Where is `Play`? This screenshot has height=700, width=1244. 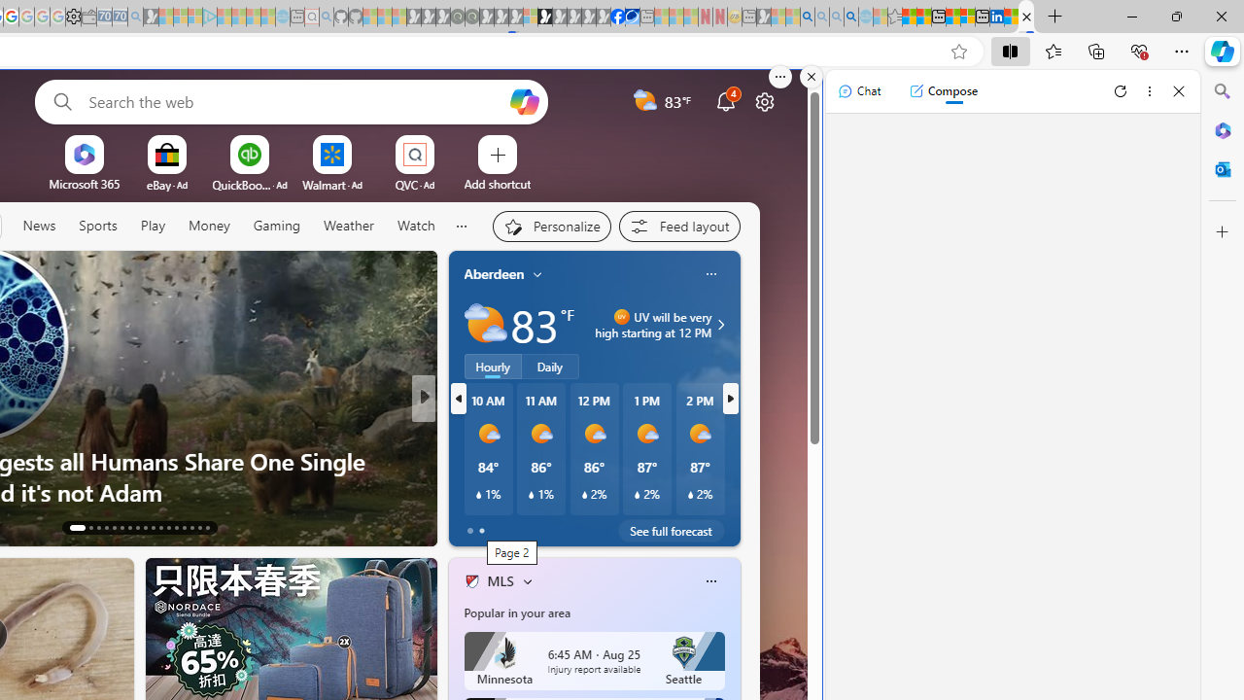 Play is located at coordinates (152, 227).